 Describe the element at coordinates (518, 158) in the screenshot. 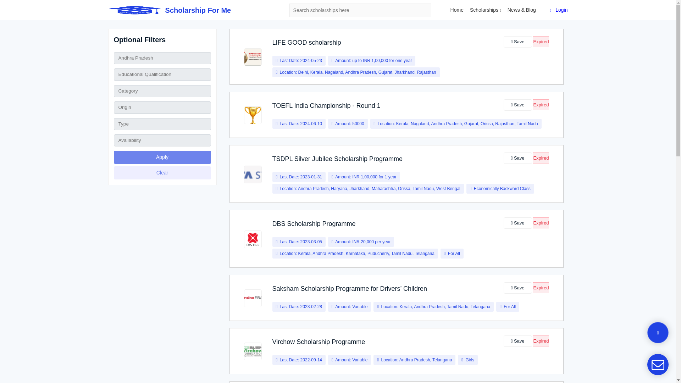

I see `Save` at that location.